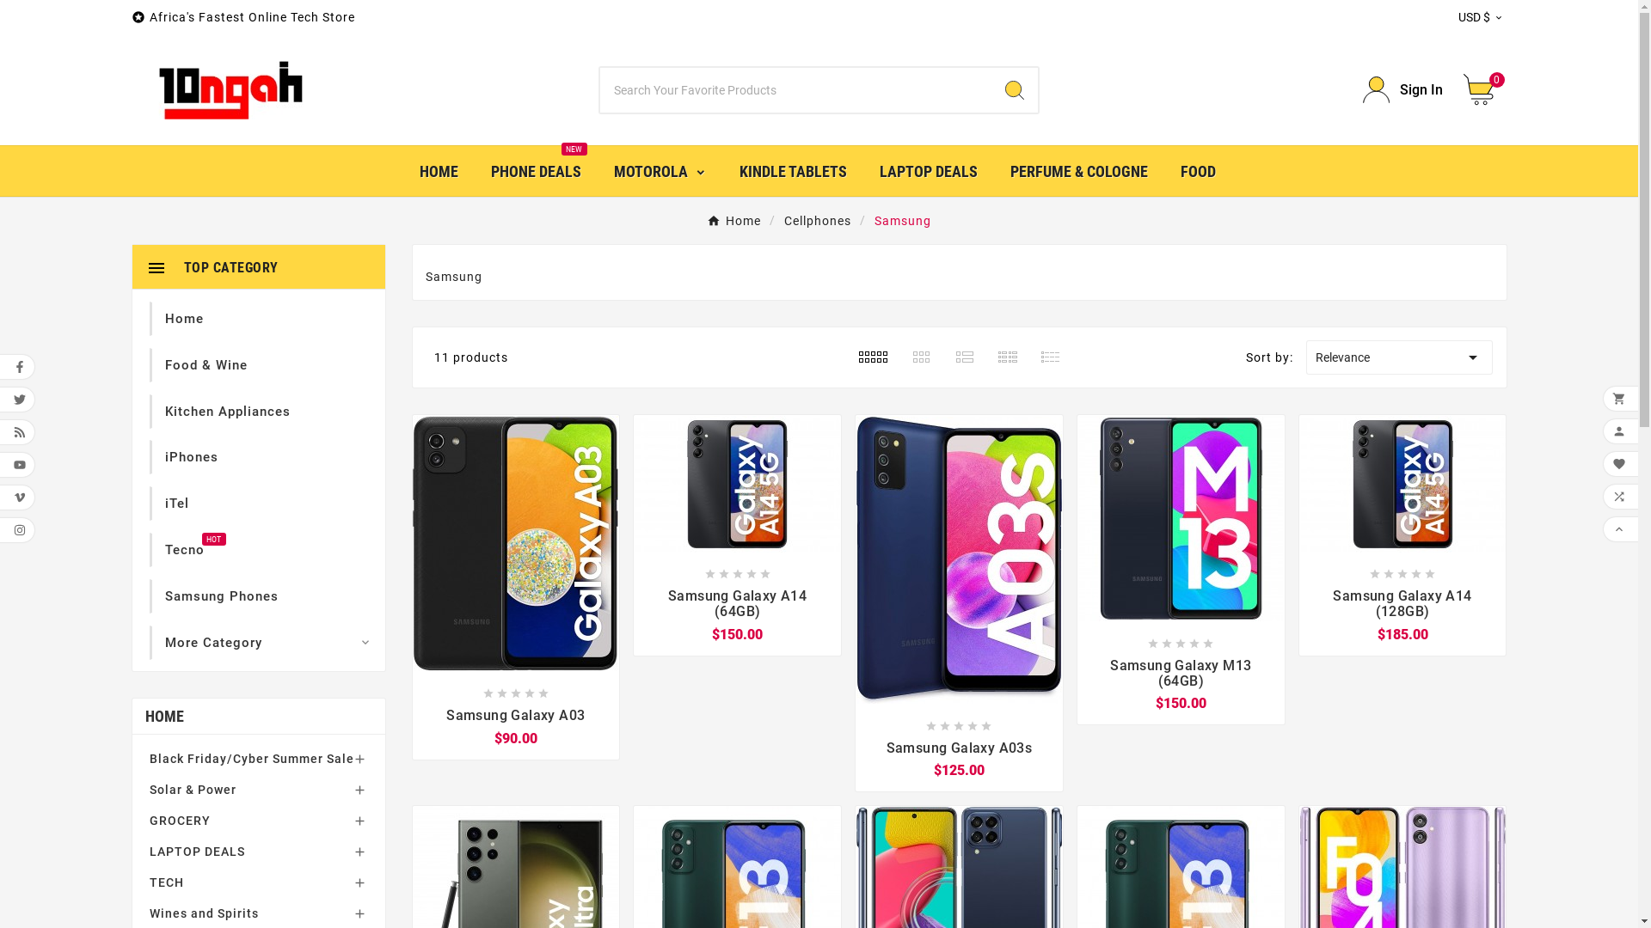  What do you see at coordinates (1485, 89) in the screenshot?
I see `0` at bounding box center [1485, 89].